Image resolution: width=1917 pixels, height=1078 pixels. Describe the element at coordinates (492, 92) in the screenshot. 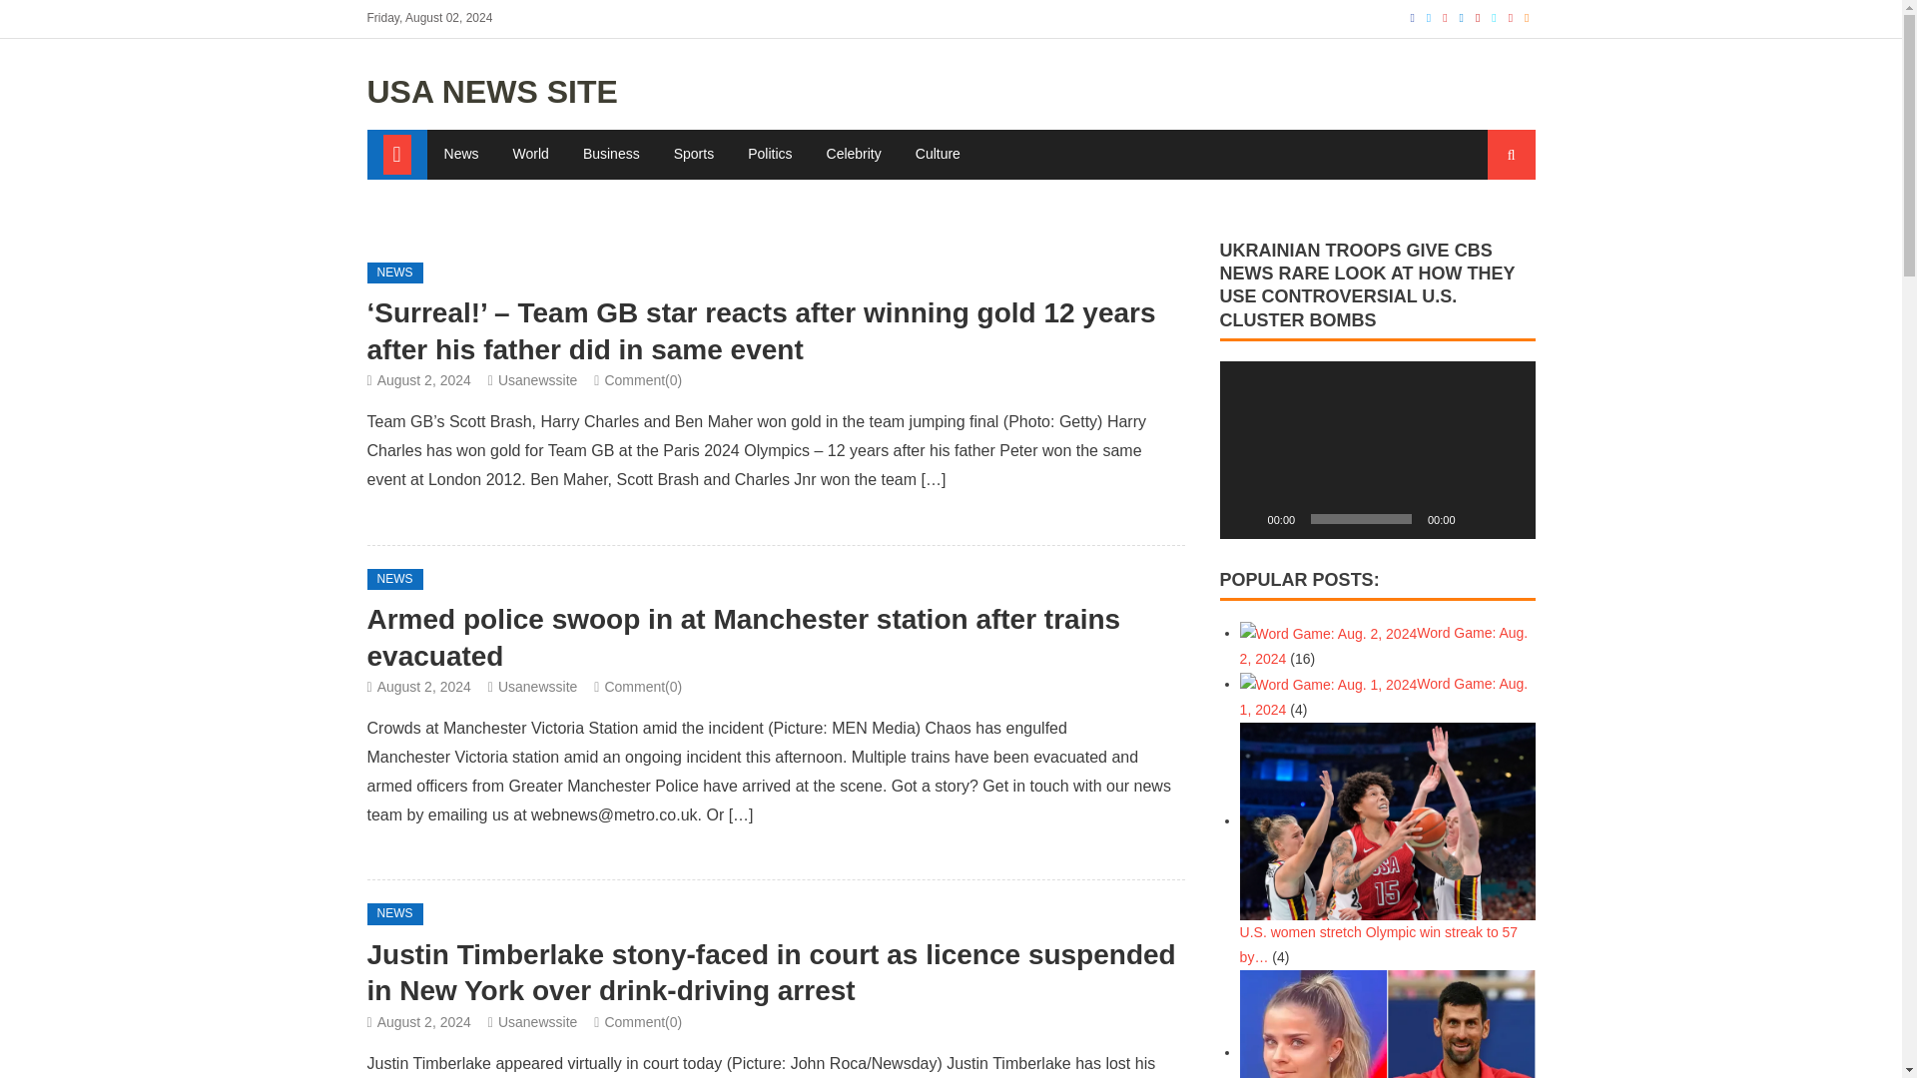

I see `USA NEWS SITE` at that location.